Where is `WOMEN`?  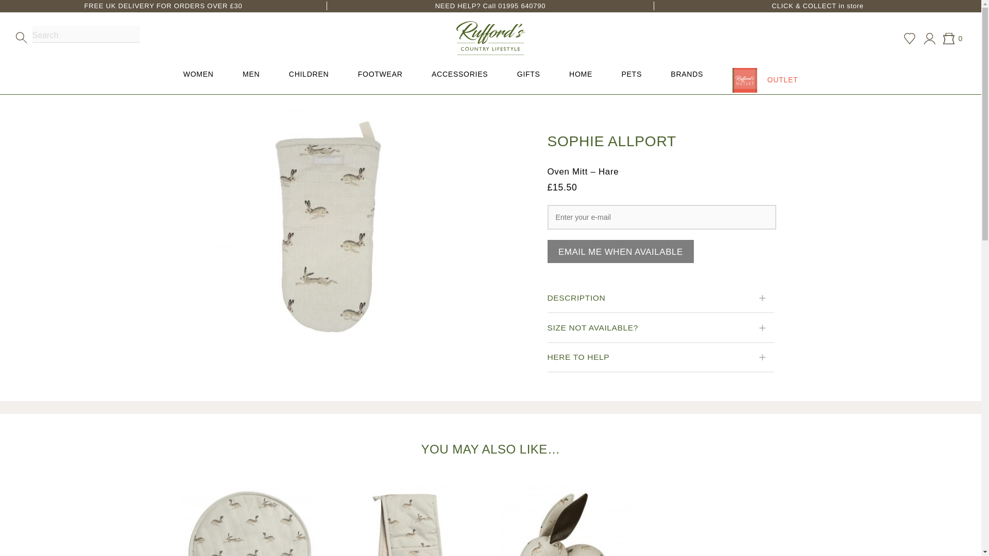 WOMEN is located at coordinates (199, 75).